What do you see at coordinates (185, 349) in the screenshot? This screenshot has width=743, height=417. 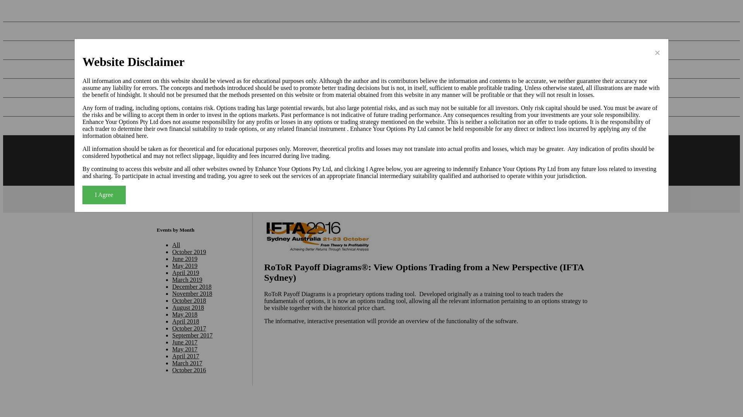 I see `May 2017` at bounding box center [185, 349].